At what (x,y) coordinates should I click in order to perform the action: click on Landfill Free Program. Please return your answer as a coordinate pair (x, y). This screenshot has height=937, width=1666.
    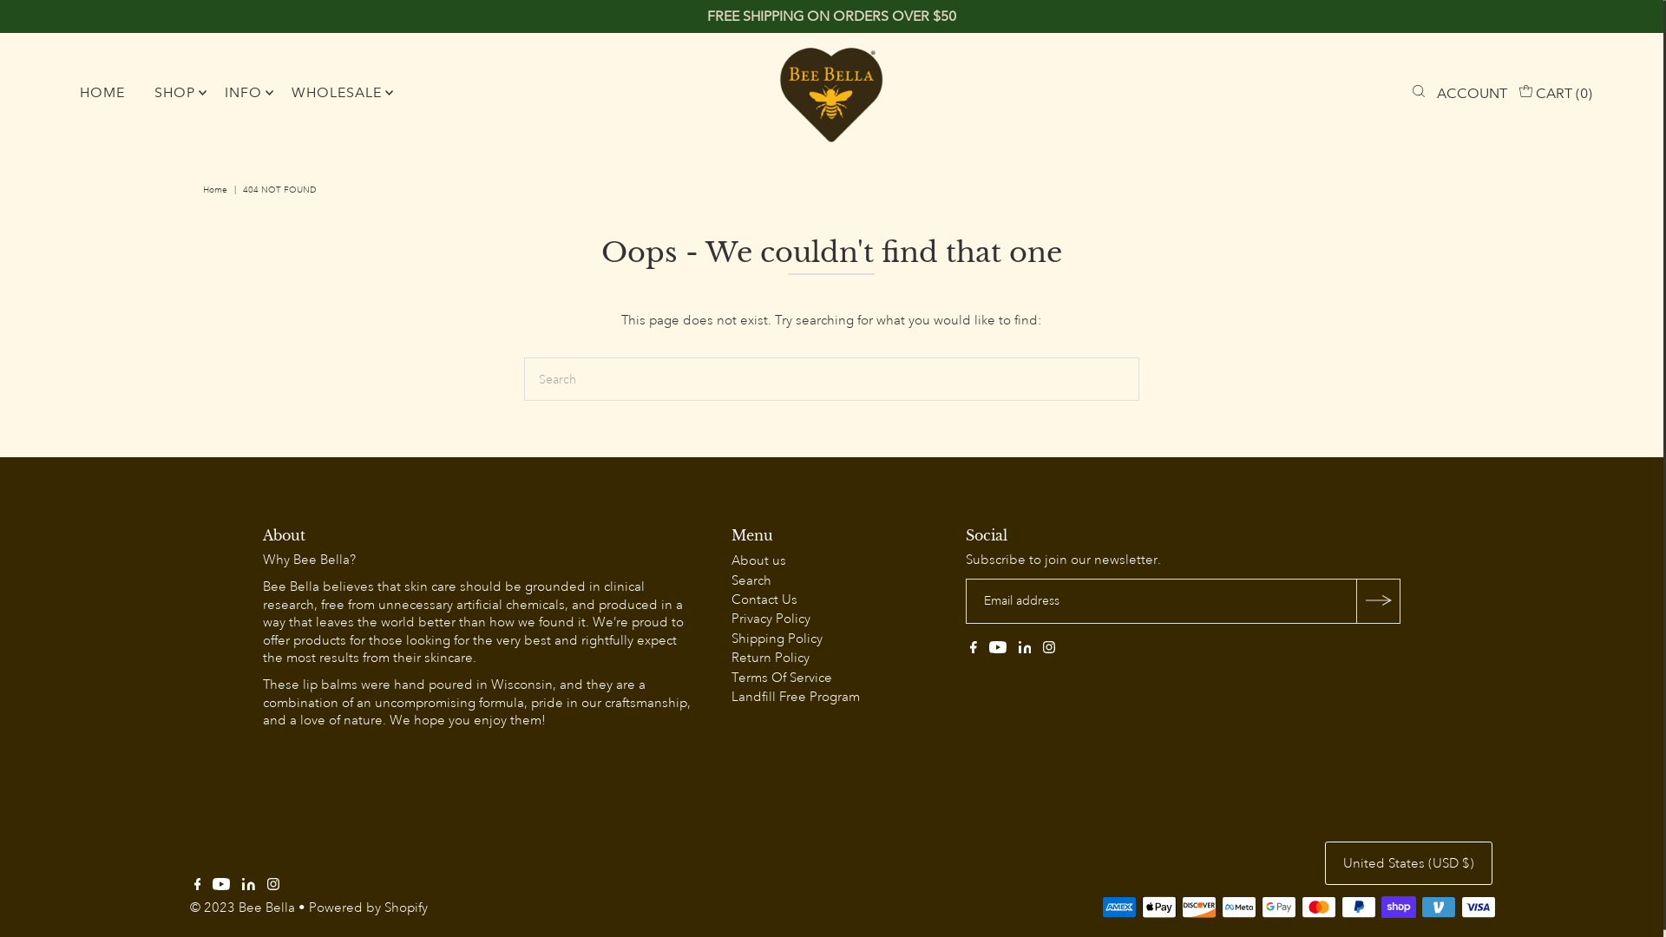
    Looking at the image, I should click on (796, 698).